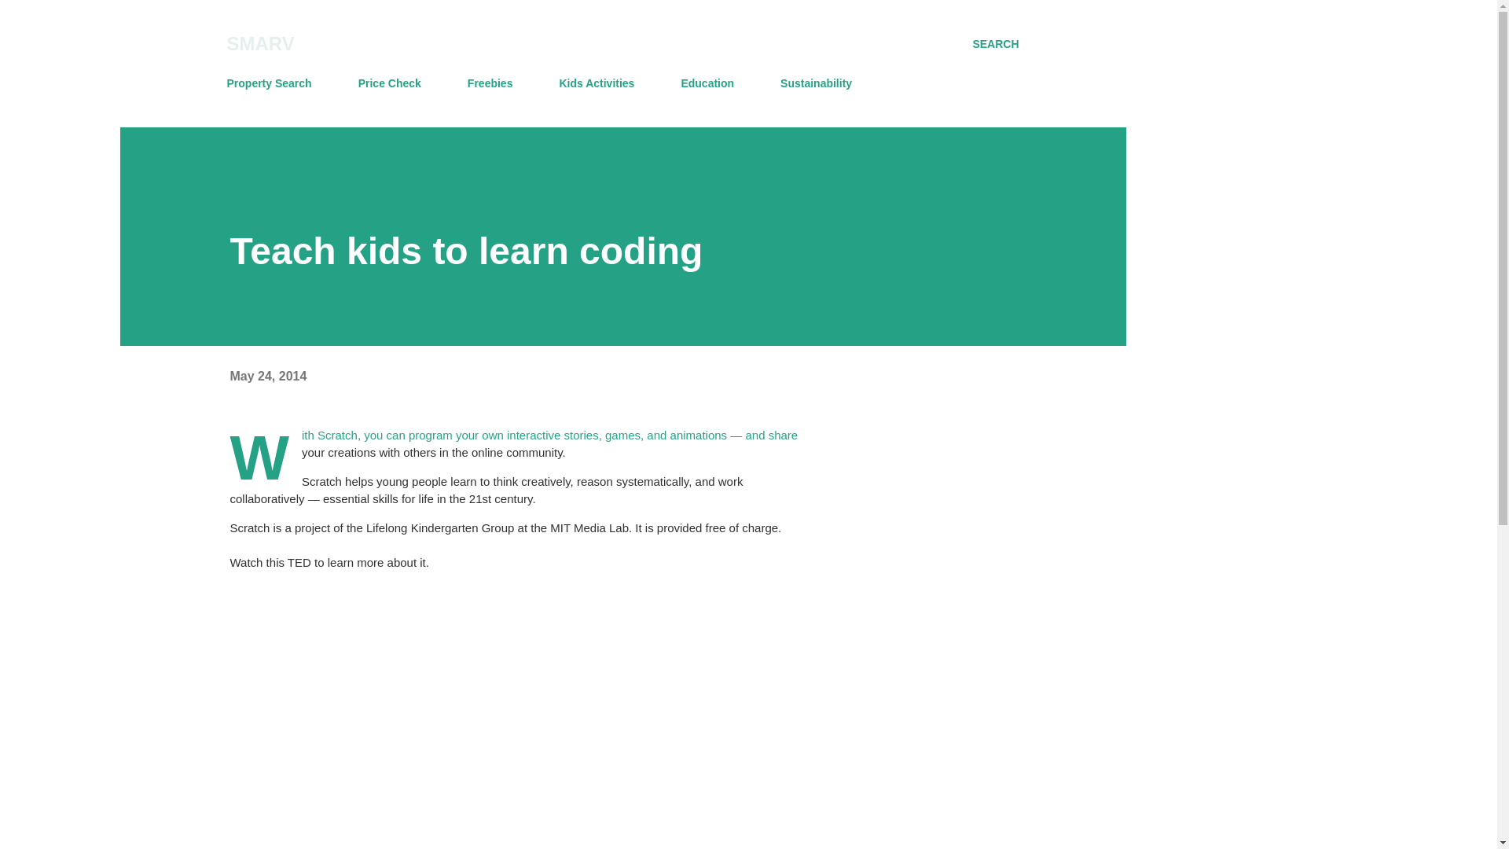 The width and height of the screenshot is (1509, 849). I want to click on Price Check, so click(389, 83).